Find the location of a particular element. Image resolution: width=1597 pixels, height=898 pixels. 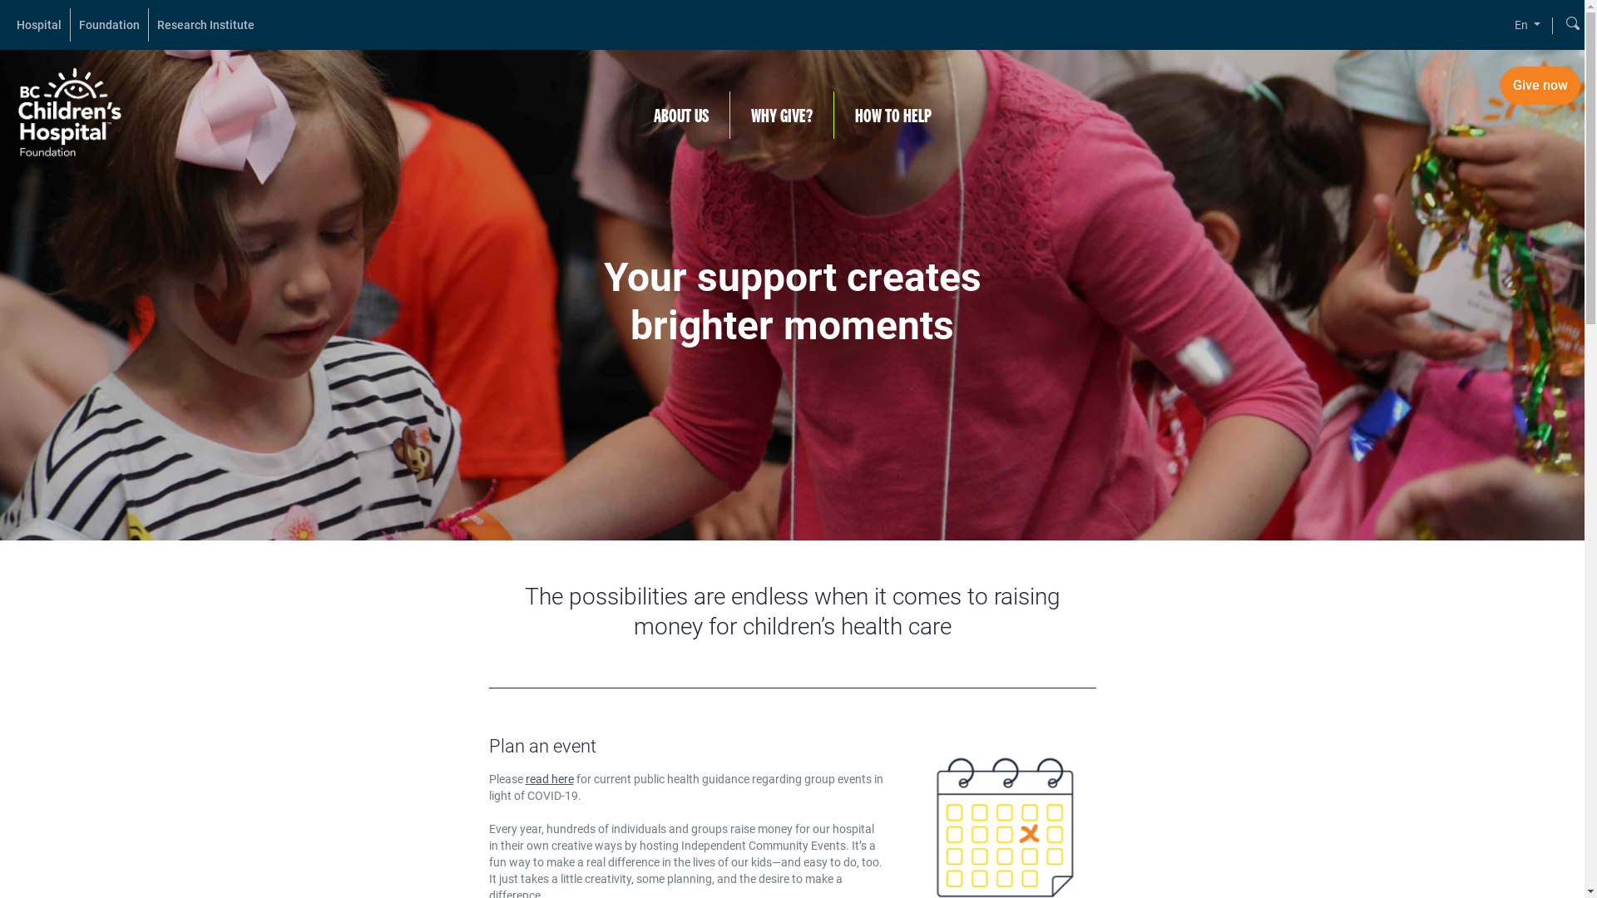

Foundation is located at coordinates (110, 25).